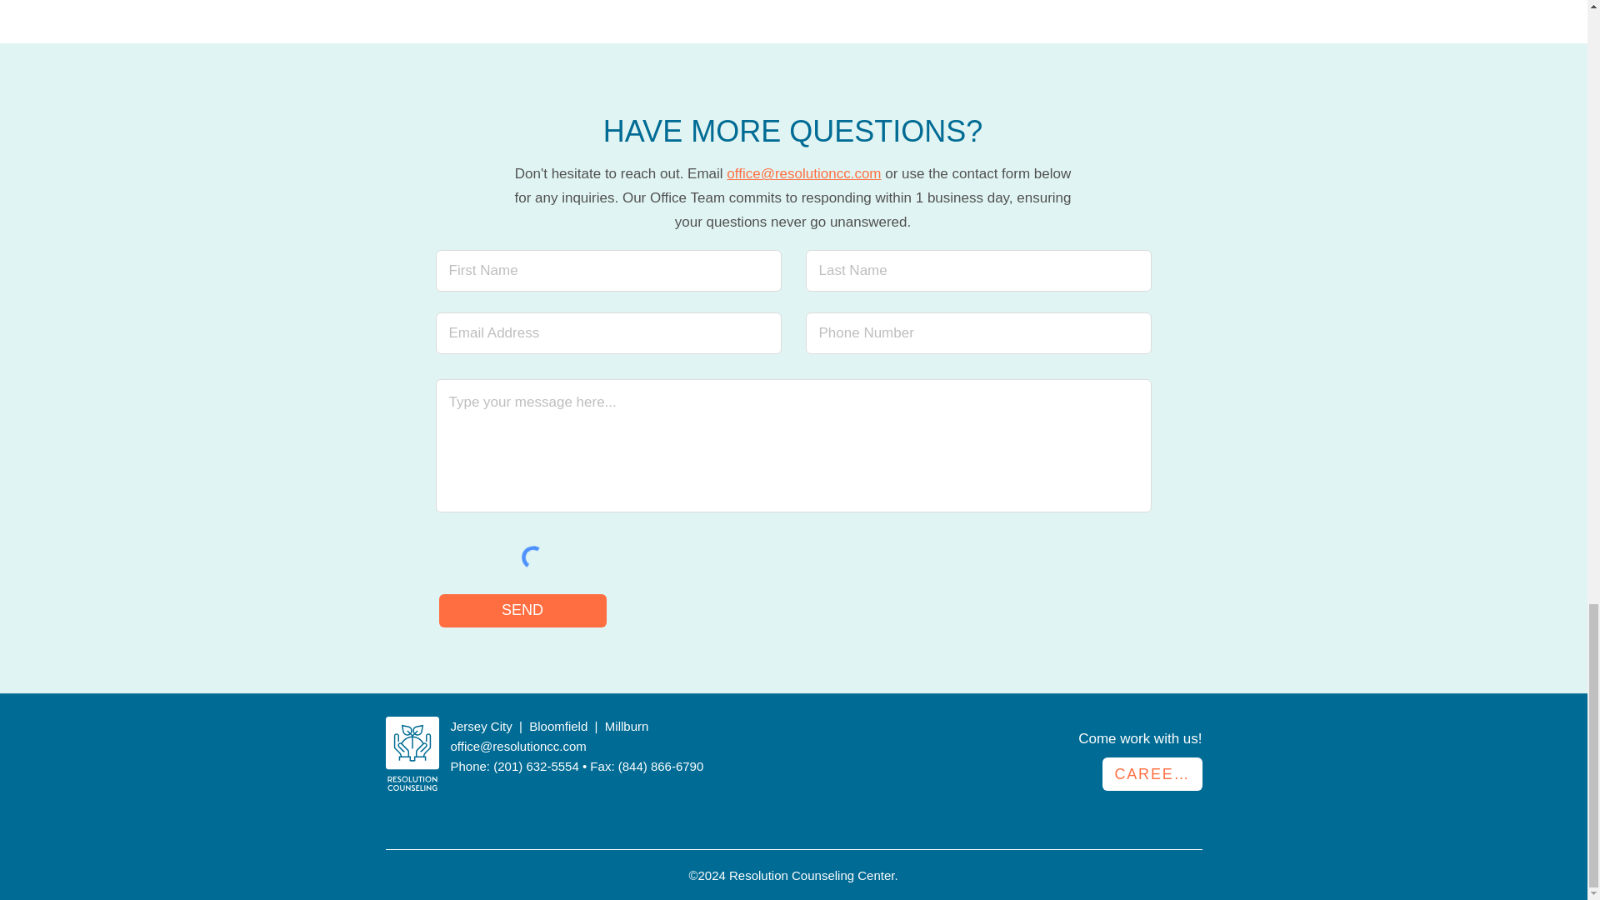  I want to click on SEND, so click(522, 610).